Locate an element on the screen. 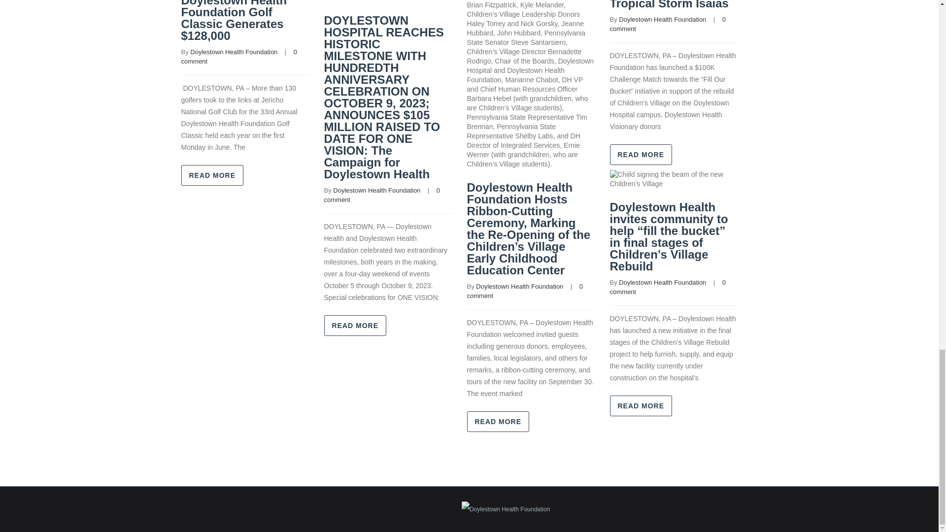  Posts by Doylestown Health Foundation is located at coordinates (234, 52).